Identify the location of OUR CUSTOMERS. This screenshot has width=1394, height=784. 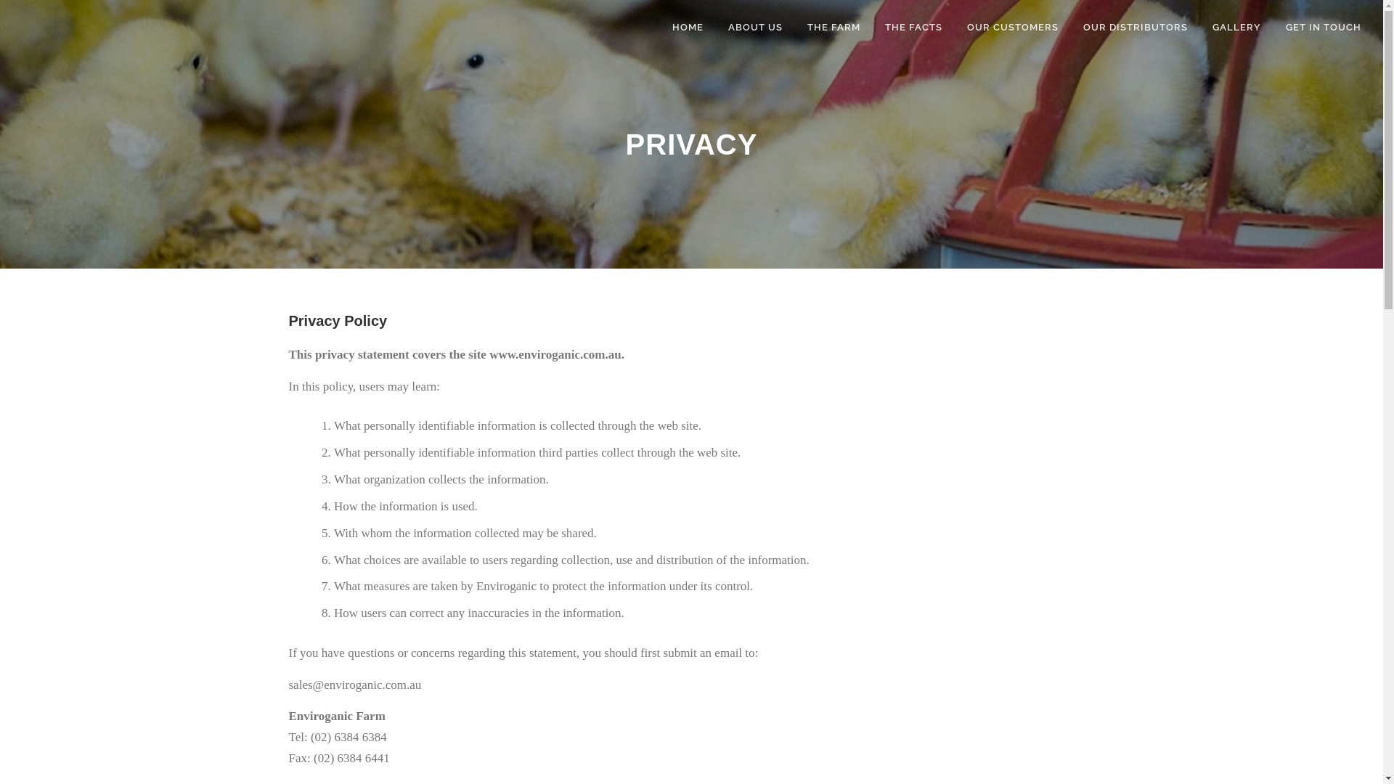
(1013, 28).